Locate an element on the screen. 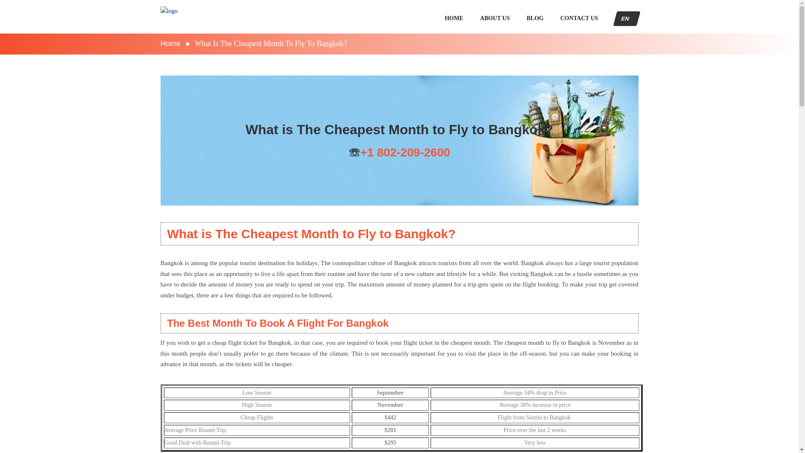 This screenshot has height=453, width=805. ABOUT US is located at coordinates (495, 18).